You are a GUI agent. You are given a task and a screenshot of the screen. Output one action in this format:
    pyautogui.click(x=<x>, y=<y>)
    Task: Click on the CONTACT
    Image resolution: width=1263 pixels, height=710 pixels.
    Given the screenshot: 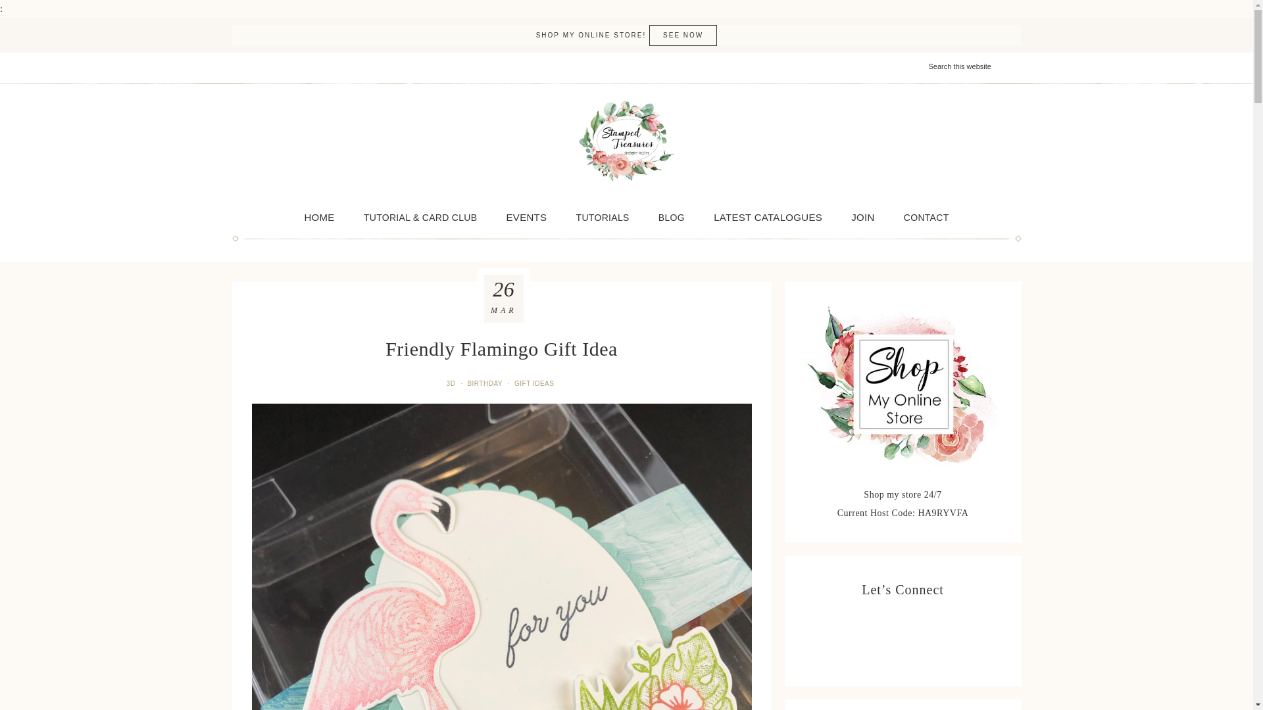 What is the action you would take?
    pyautogui.click(x=926, y=217)
    